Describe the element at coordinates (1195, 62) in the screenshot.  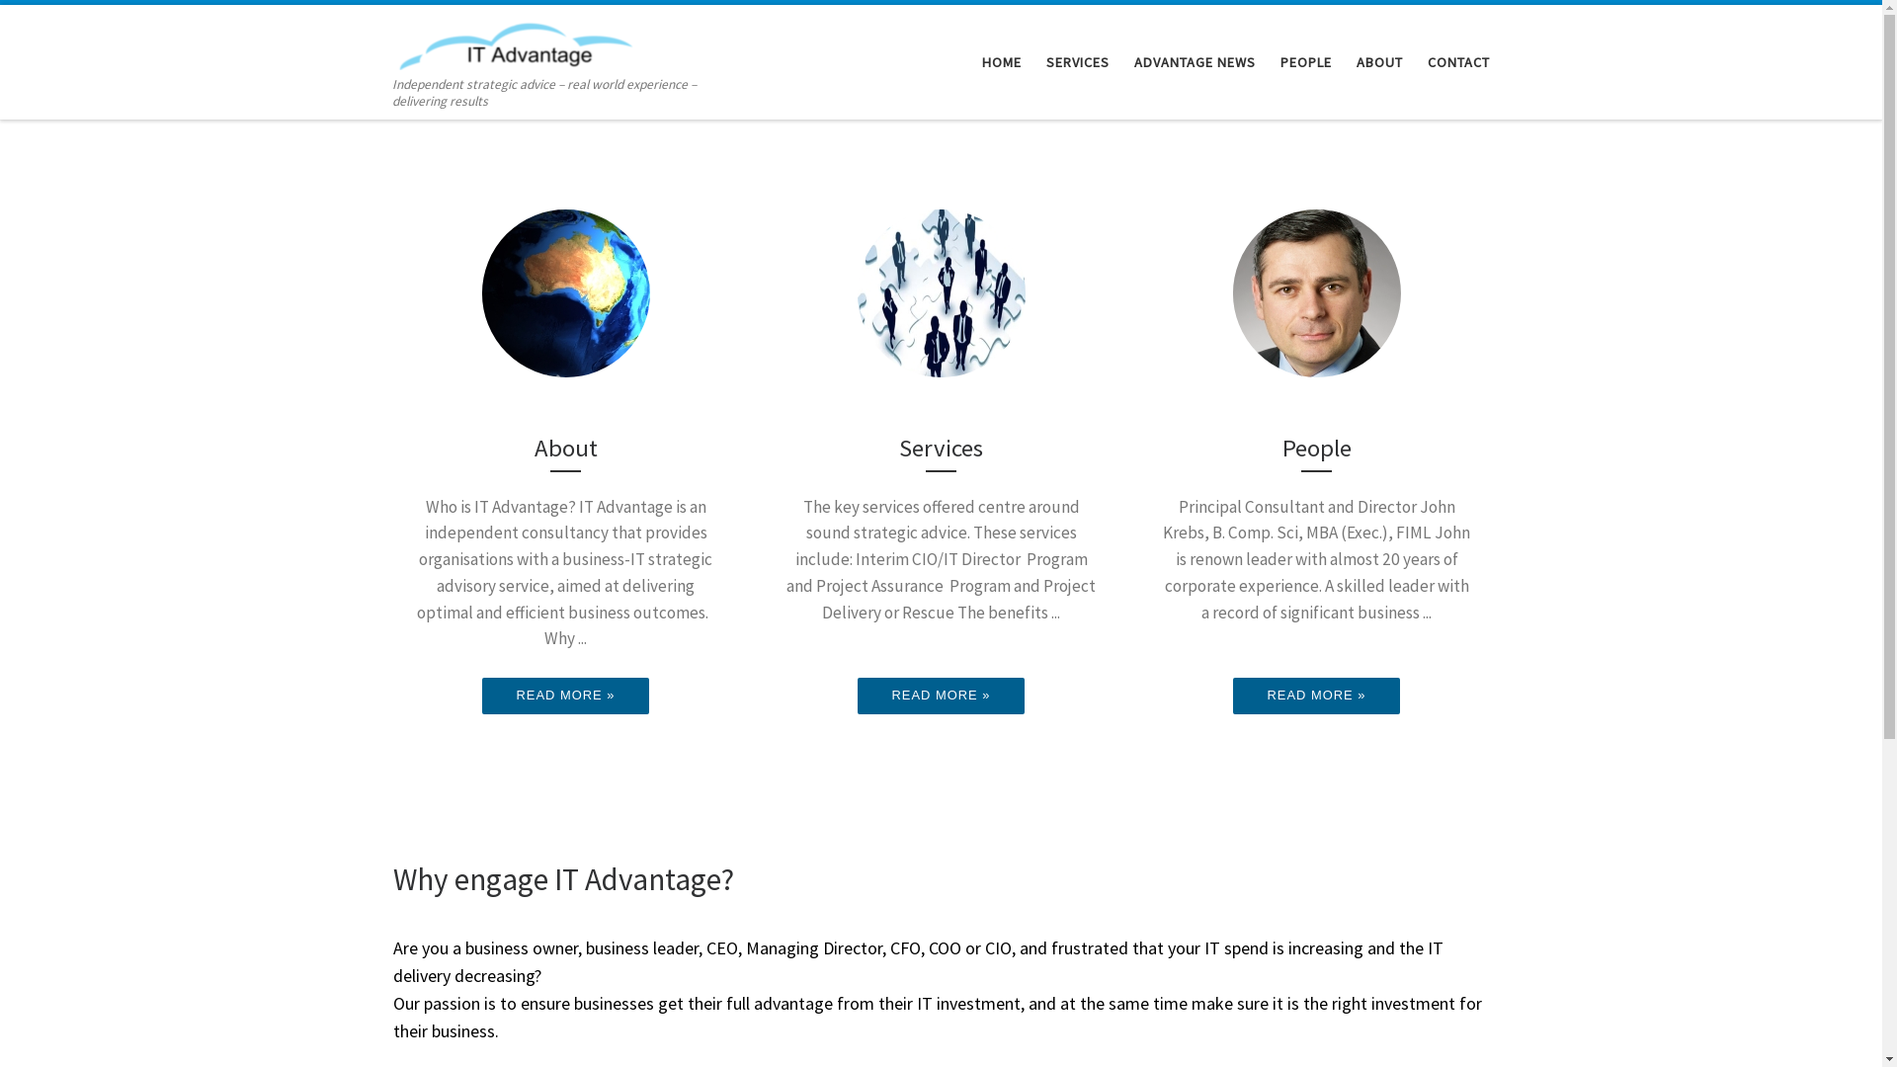
I see `ADVANTAGE NEWS` at that location.